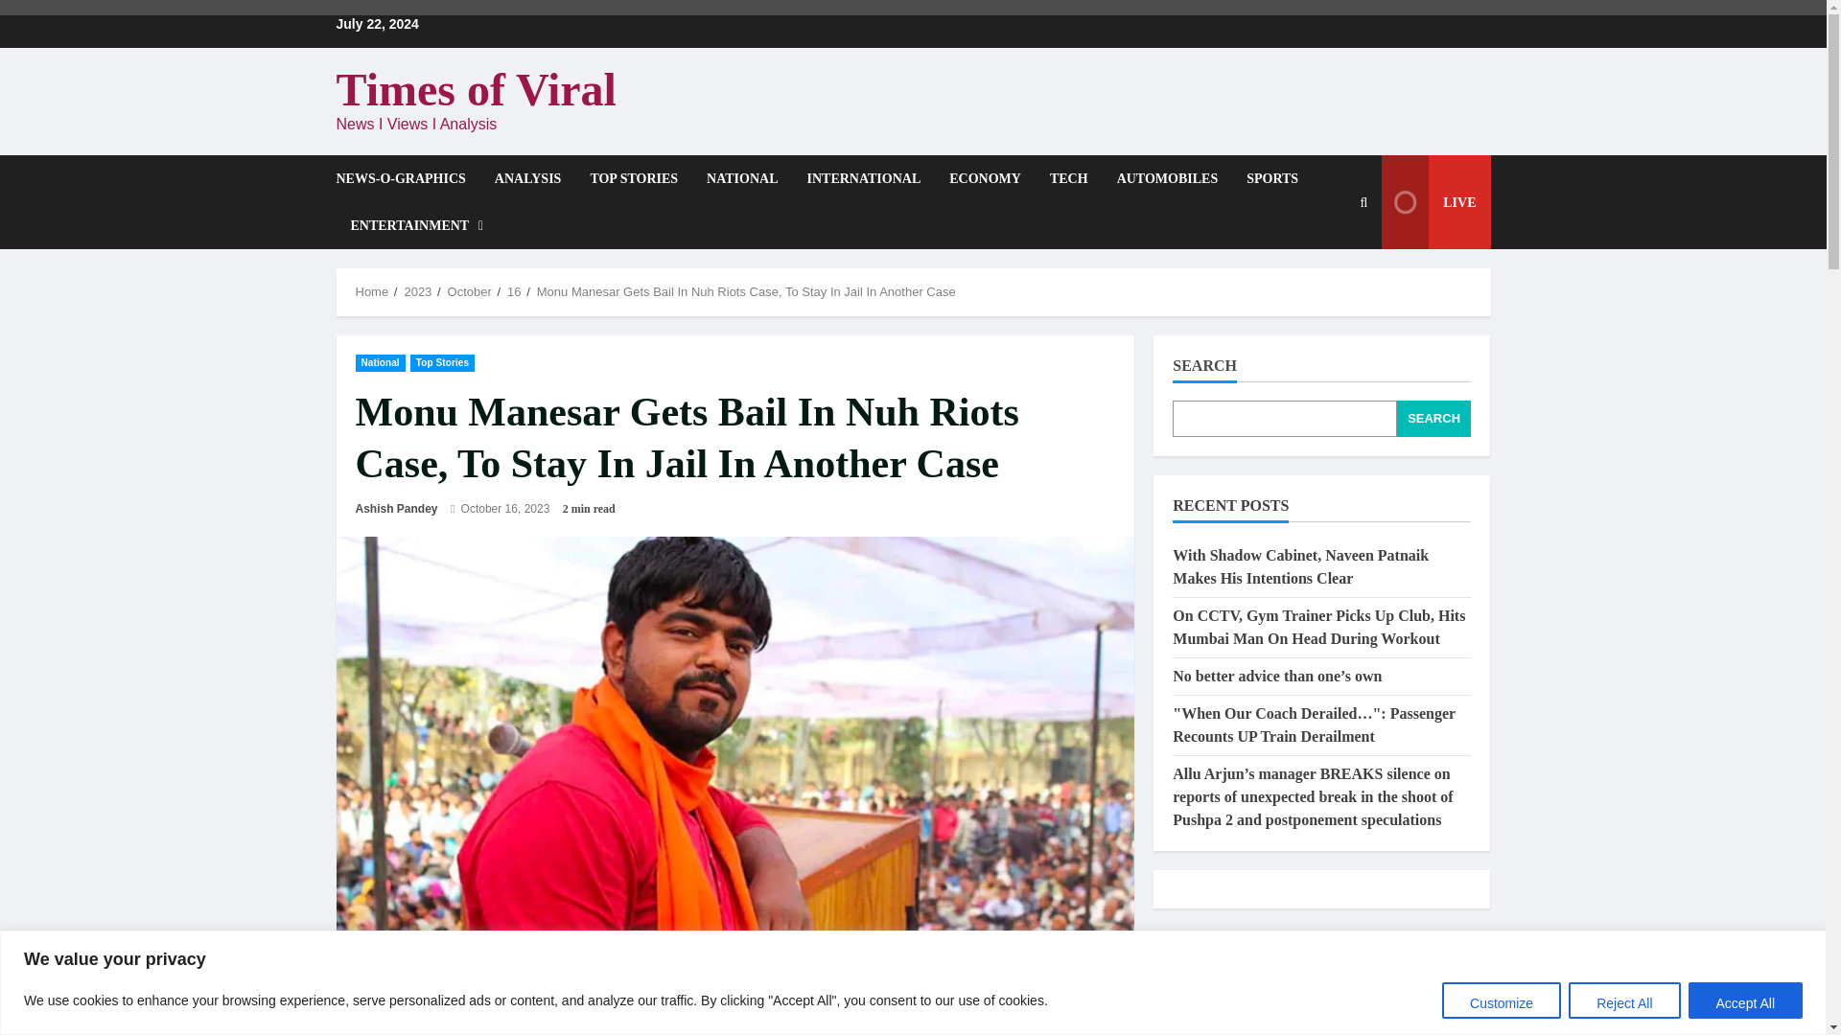  What do you see at coordinates (407, 178) in the screenshot?
I see `NEWS-O-GRAPHICS` at bounding box center [407, 178].